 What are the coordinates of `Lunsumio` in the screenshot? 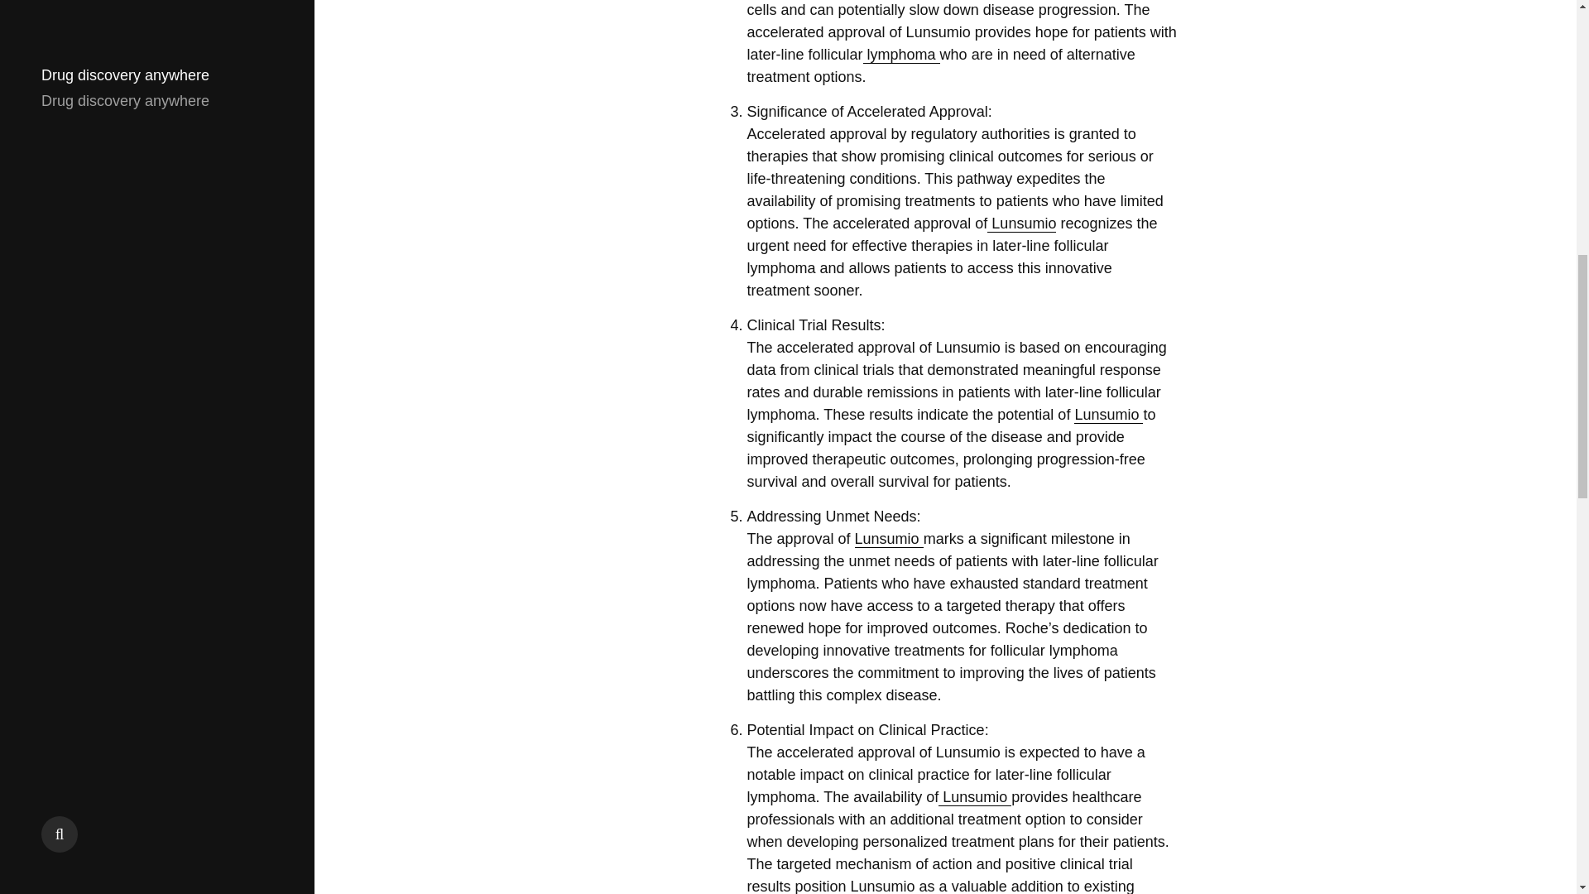 It's located at (1107, 415).